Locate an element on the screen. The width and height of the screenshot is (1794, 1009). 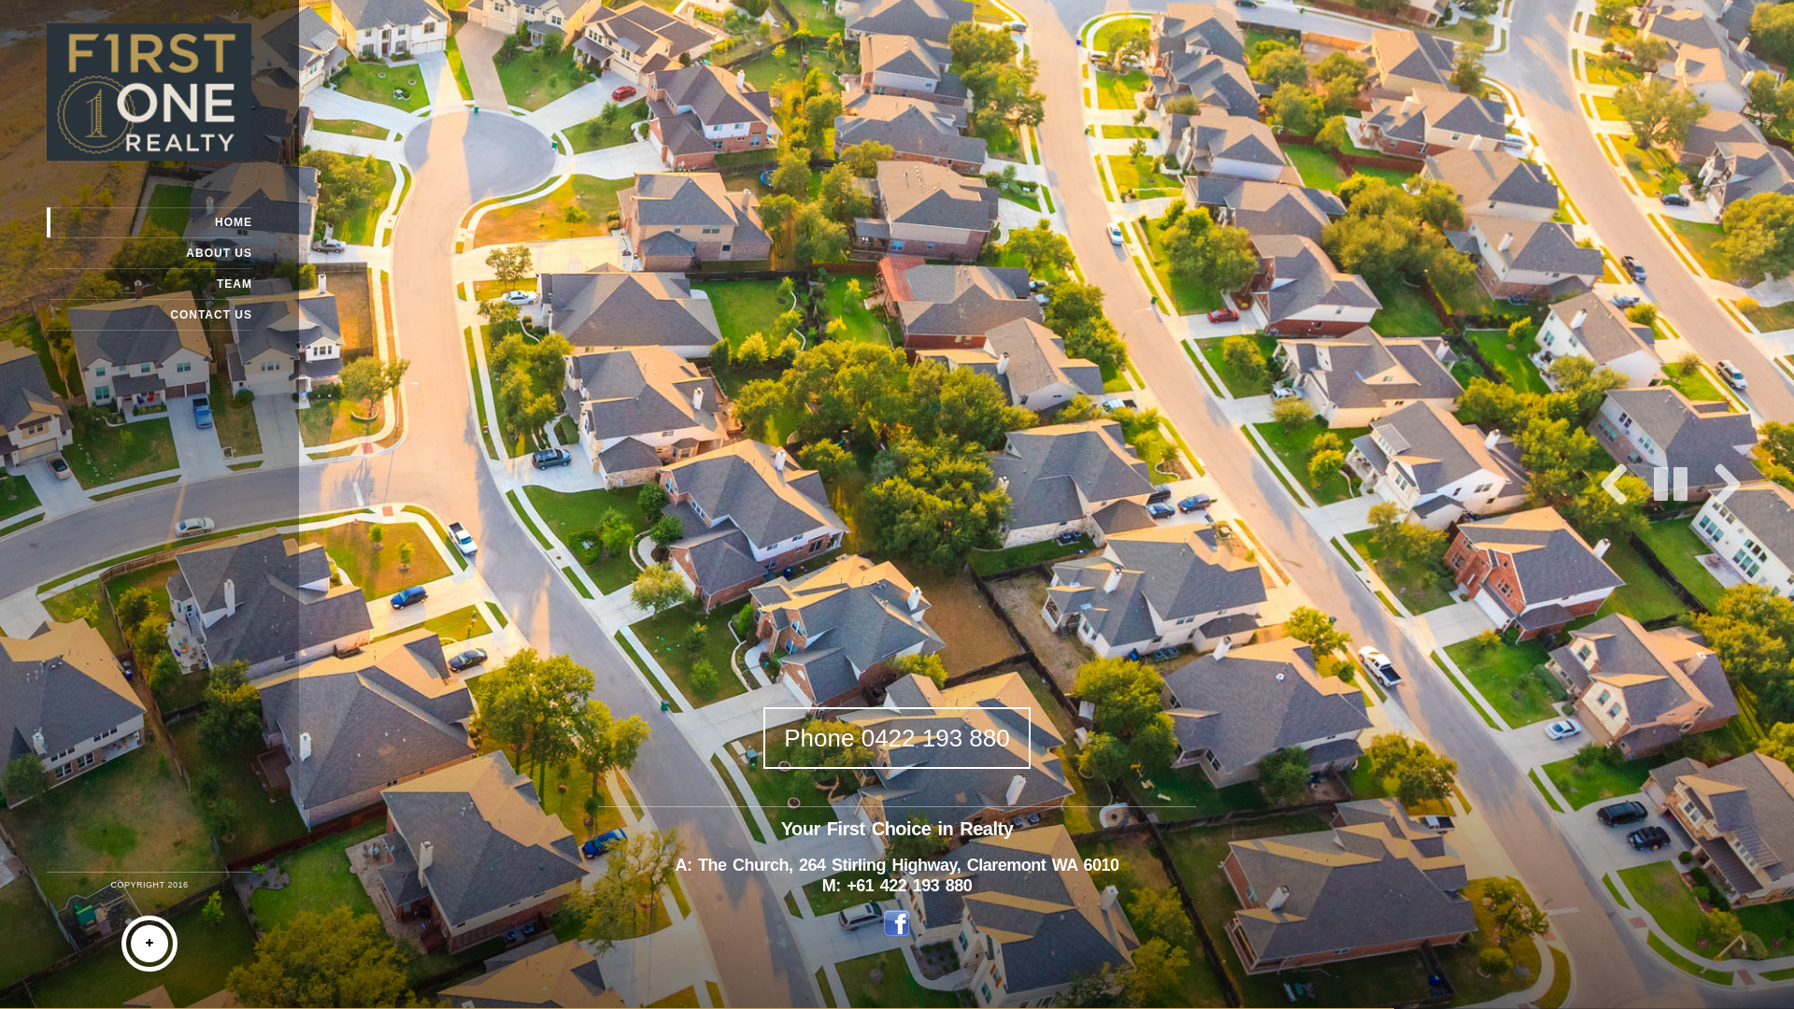
Phone 0422 193 880 is located at coordinates (897, 738).